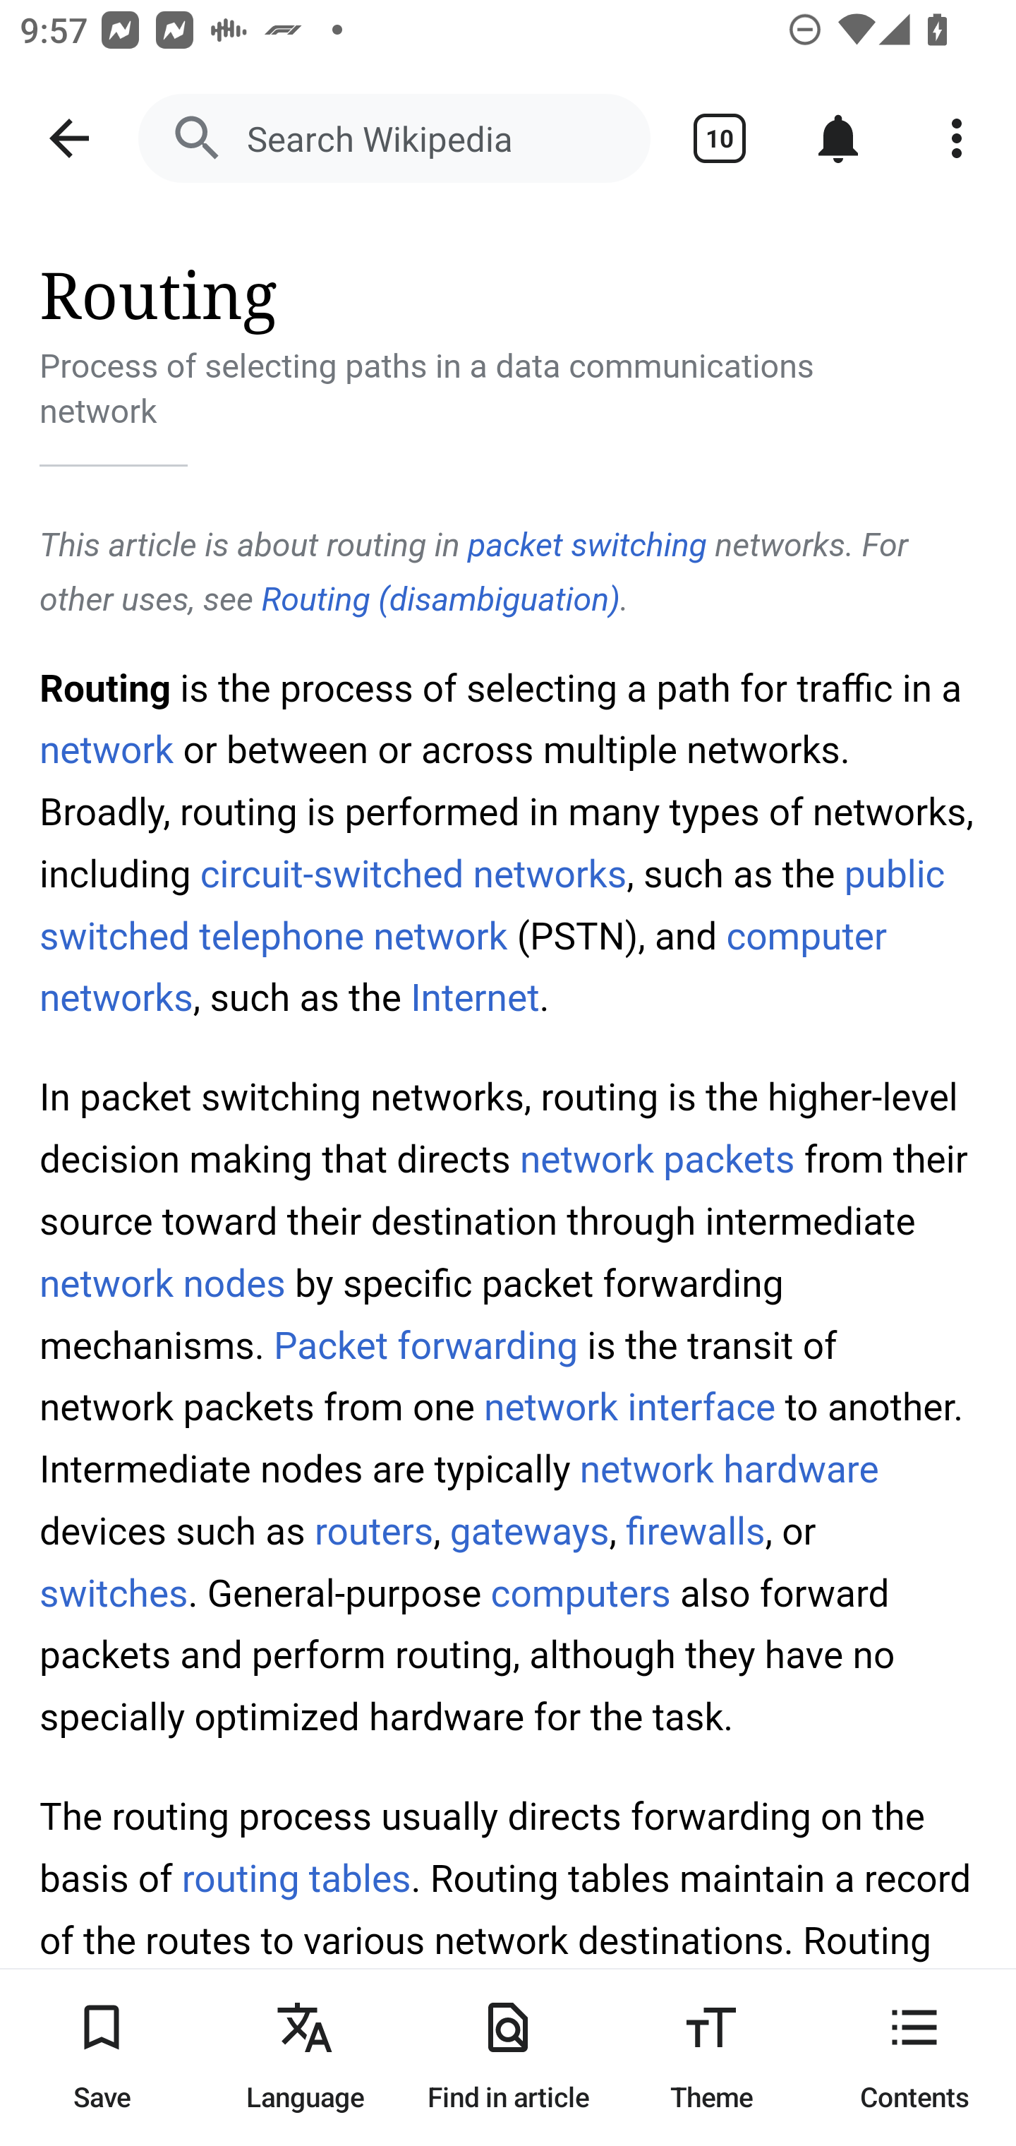  I want to click on Theme, so click(711, 2057).